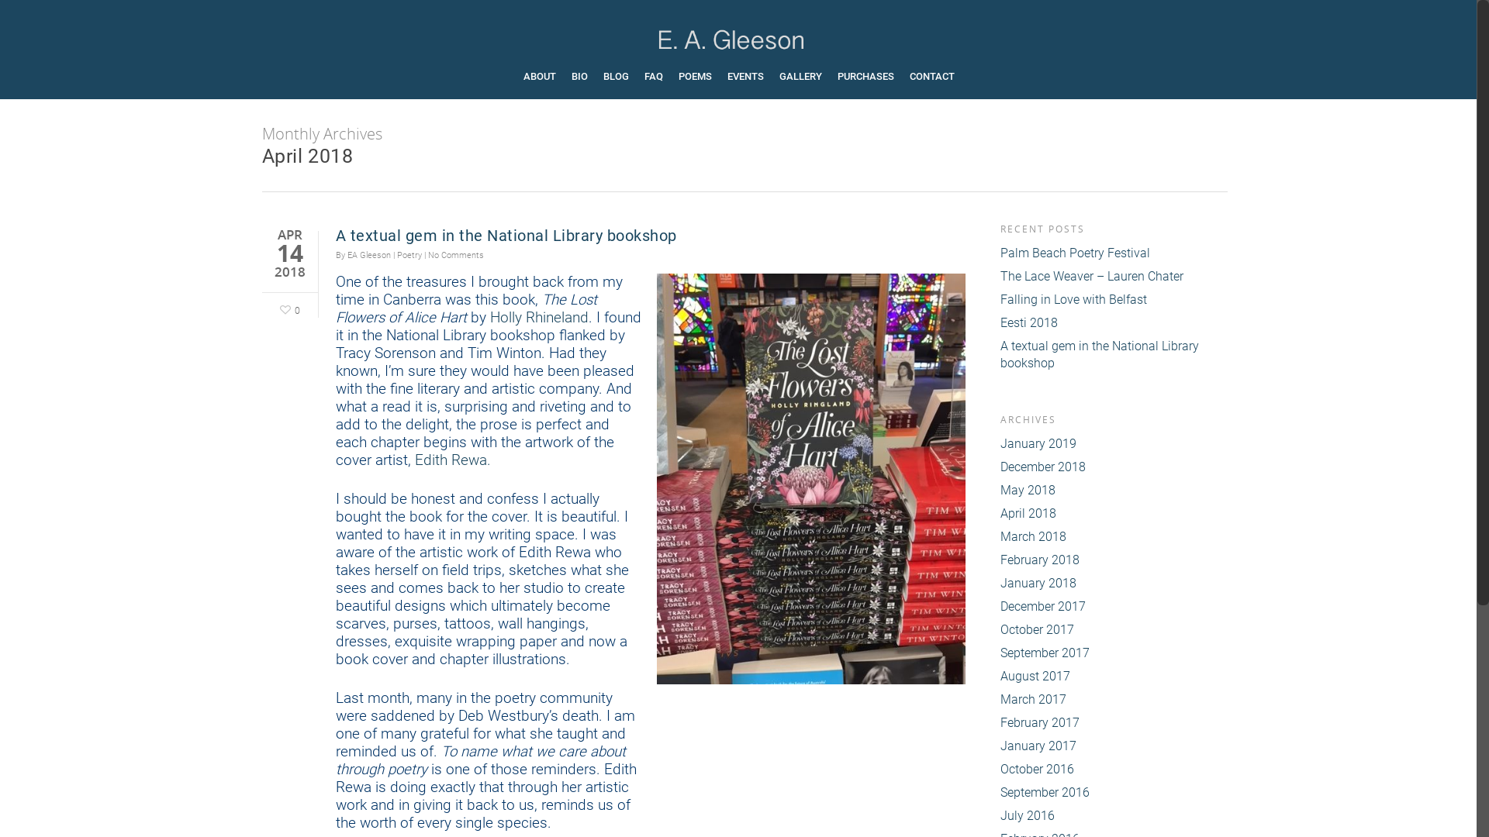 Image resolution: width=1489 pixels, height=837 pixels. Describe the element at coordinates (1114, 630) in the screenshot. I see `October 2017` at that location.